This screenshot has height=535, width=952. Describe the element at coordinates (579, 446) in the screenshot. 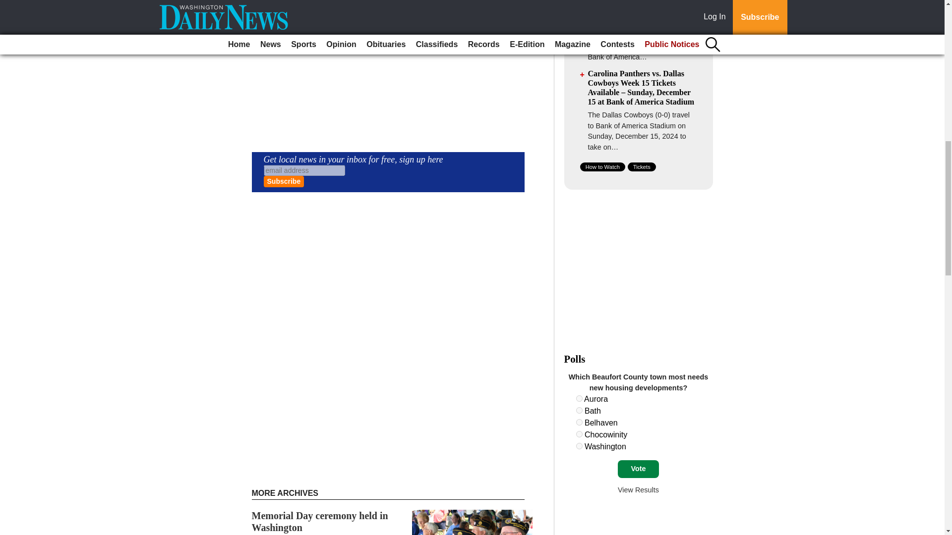

I see `4373` at that location.